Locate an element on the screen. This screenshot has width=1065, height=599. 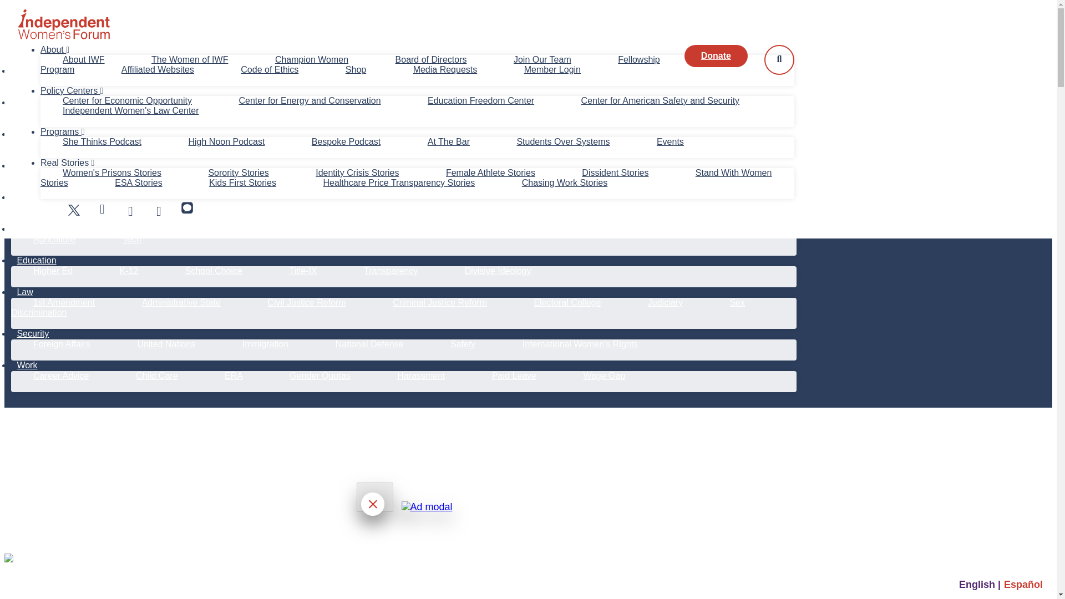
ESA Stories is located at coordinates (139, 182).